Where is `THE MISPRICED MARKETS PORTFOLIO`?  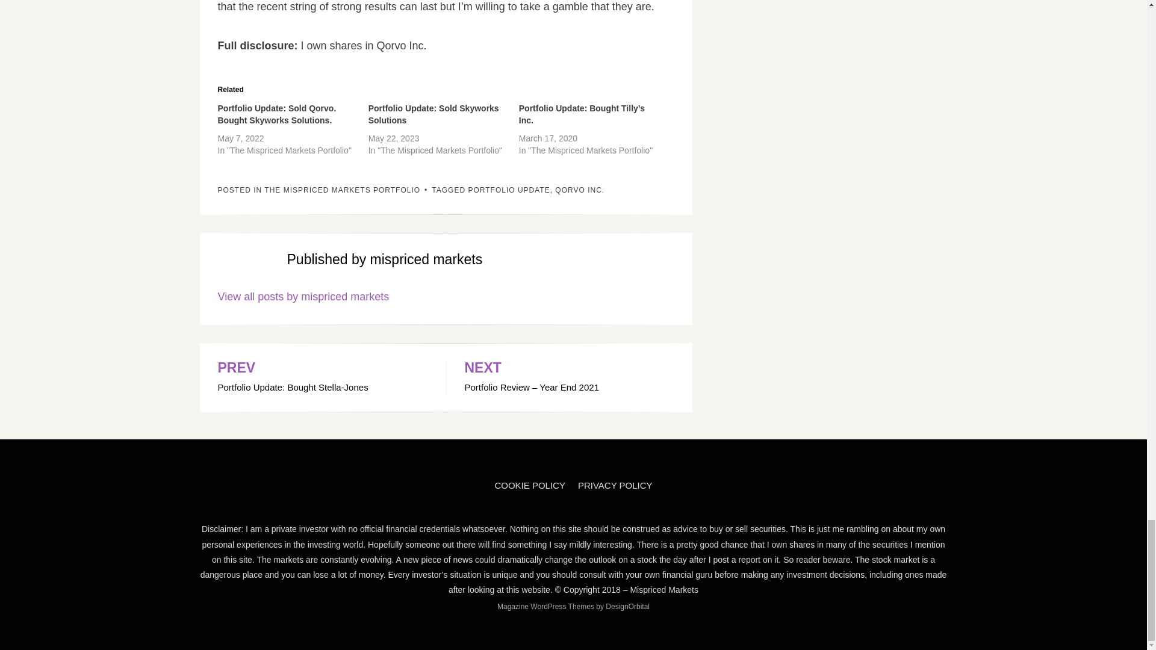
THE MISPRICED MARKETS PORTFOLIO is located at coordinates (529, 485).